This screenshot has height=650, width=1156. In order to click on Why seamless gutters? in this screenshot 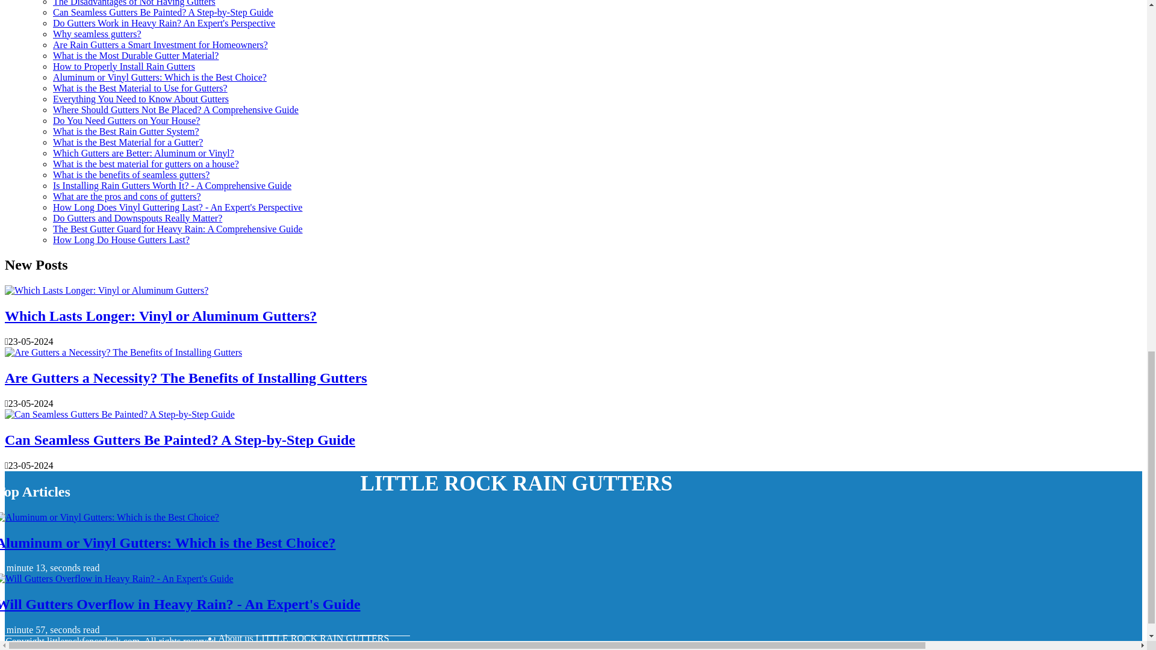, I will do `click(97, 34)`.